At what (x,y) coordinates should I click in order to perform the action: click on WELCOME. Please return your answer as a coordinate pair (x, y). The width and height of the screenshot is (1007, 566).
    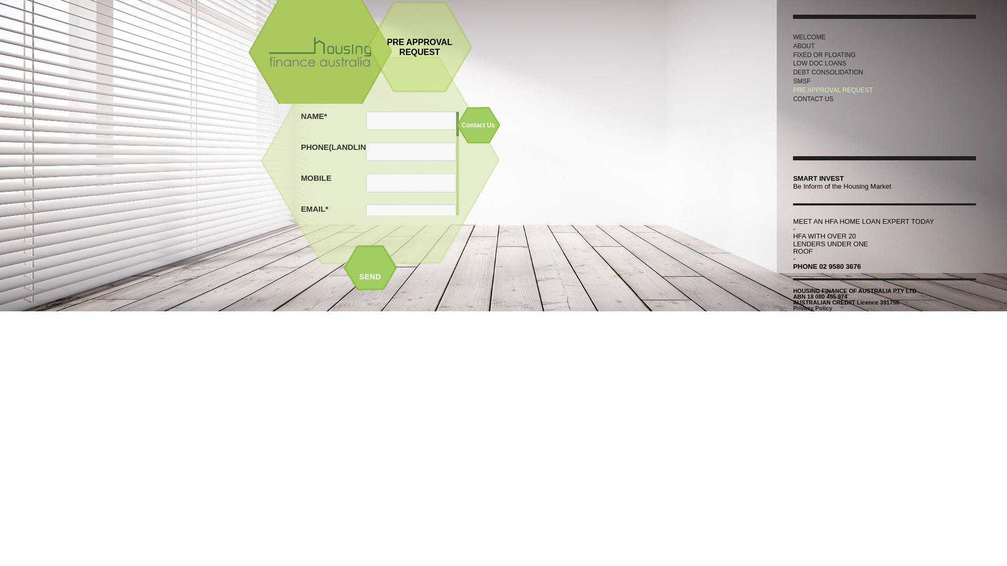
    Looking at the image, I should click on (884, 38).